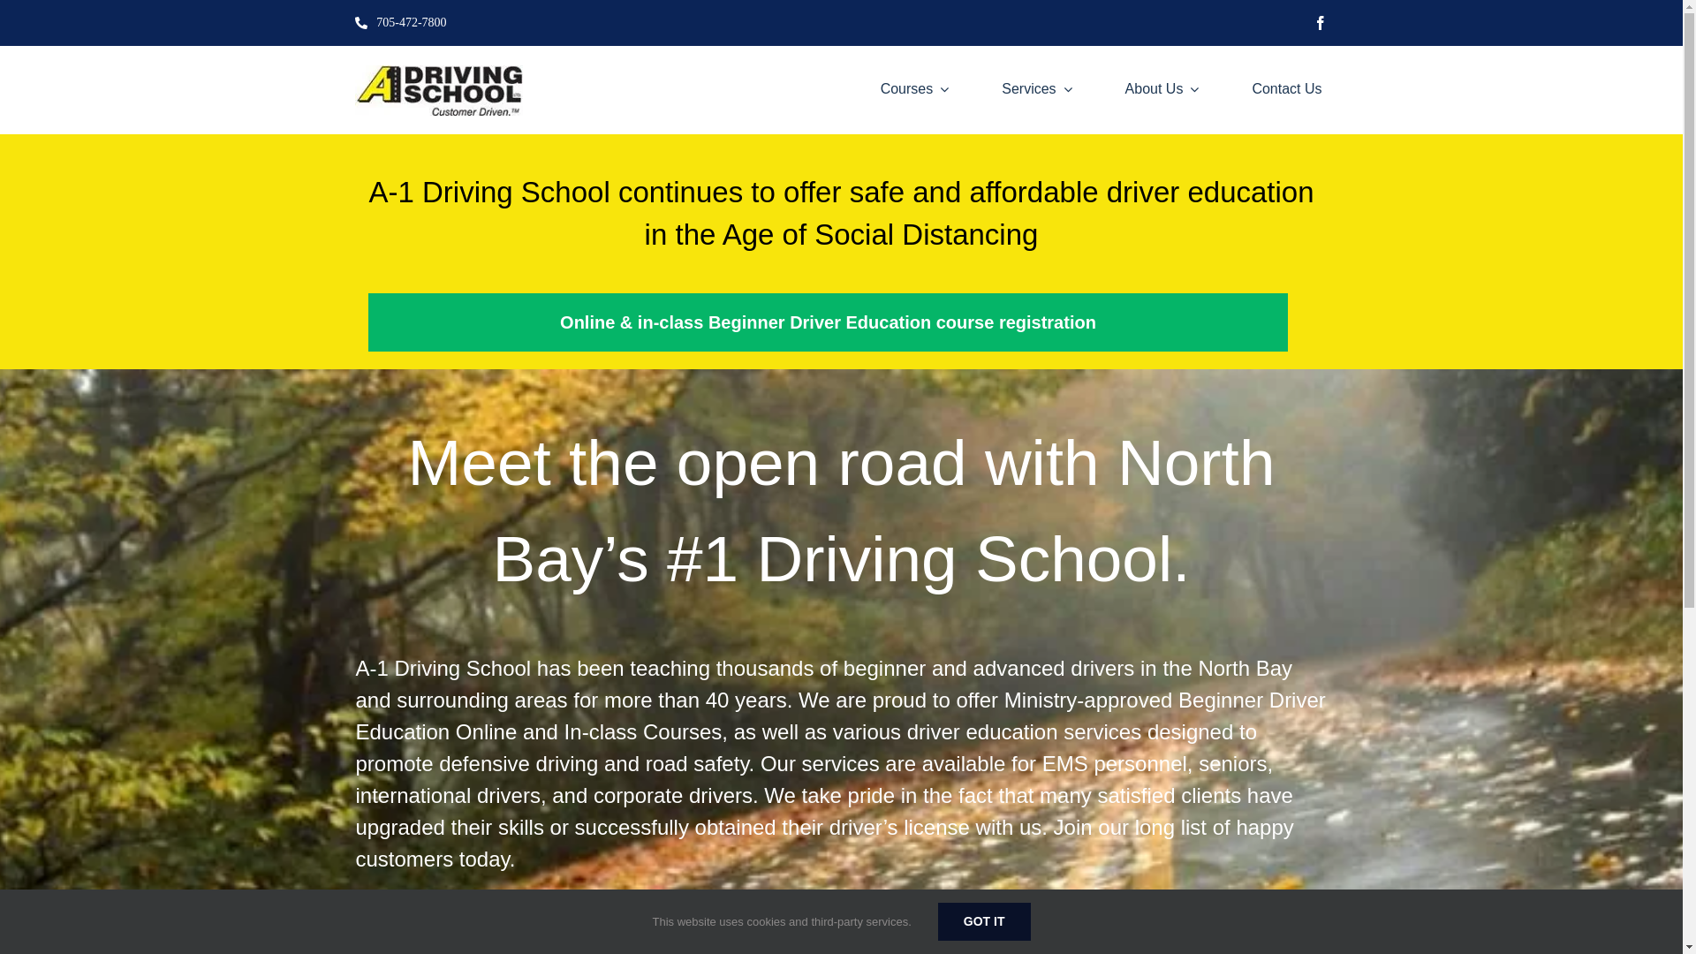  Describe the element at coordinates (915, 90) in the screenshot. I see `Courses` at that location.